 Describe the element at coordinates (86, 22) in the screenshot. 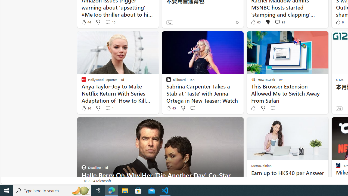

I see `44 Like` at that location.